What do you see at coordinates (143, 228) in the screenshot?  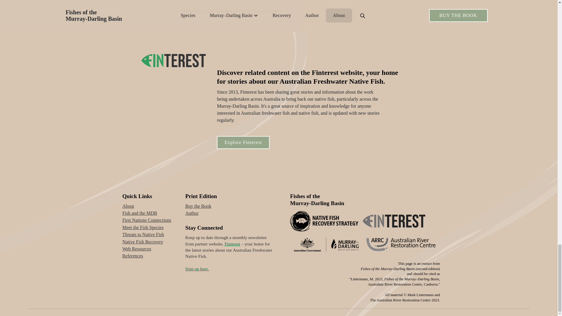 I see `Meet the Fish Species` at bounding box center [143, 228].